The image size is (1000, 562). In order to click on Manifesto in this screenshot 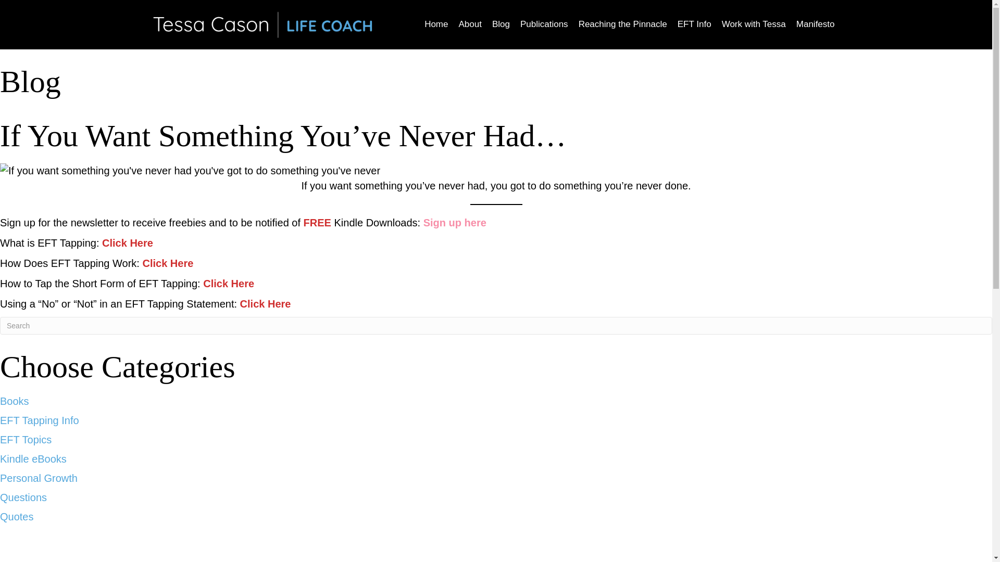, I will do `click(815, 24)`.